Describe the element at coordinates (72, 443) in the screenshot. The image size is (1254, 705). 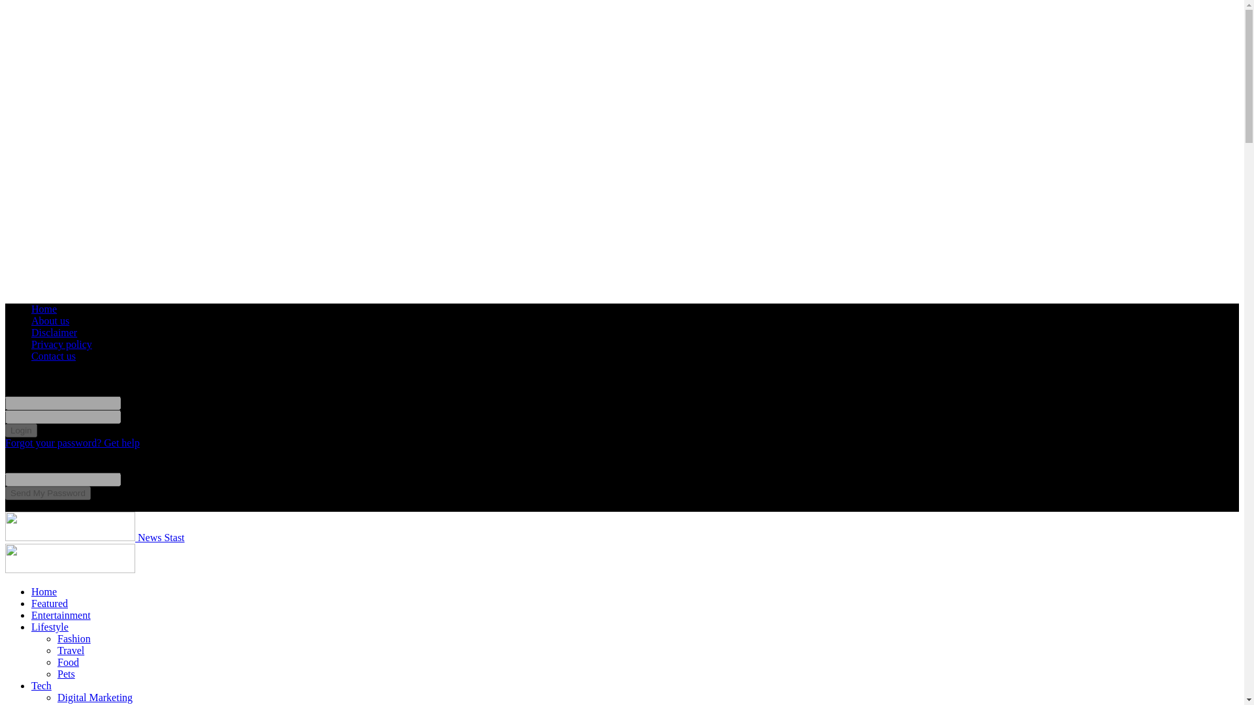
I see `Forgot your password? Get help` at that location.